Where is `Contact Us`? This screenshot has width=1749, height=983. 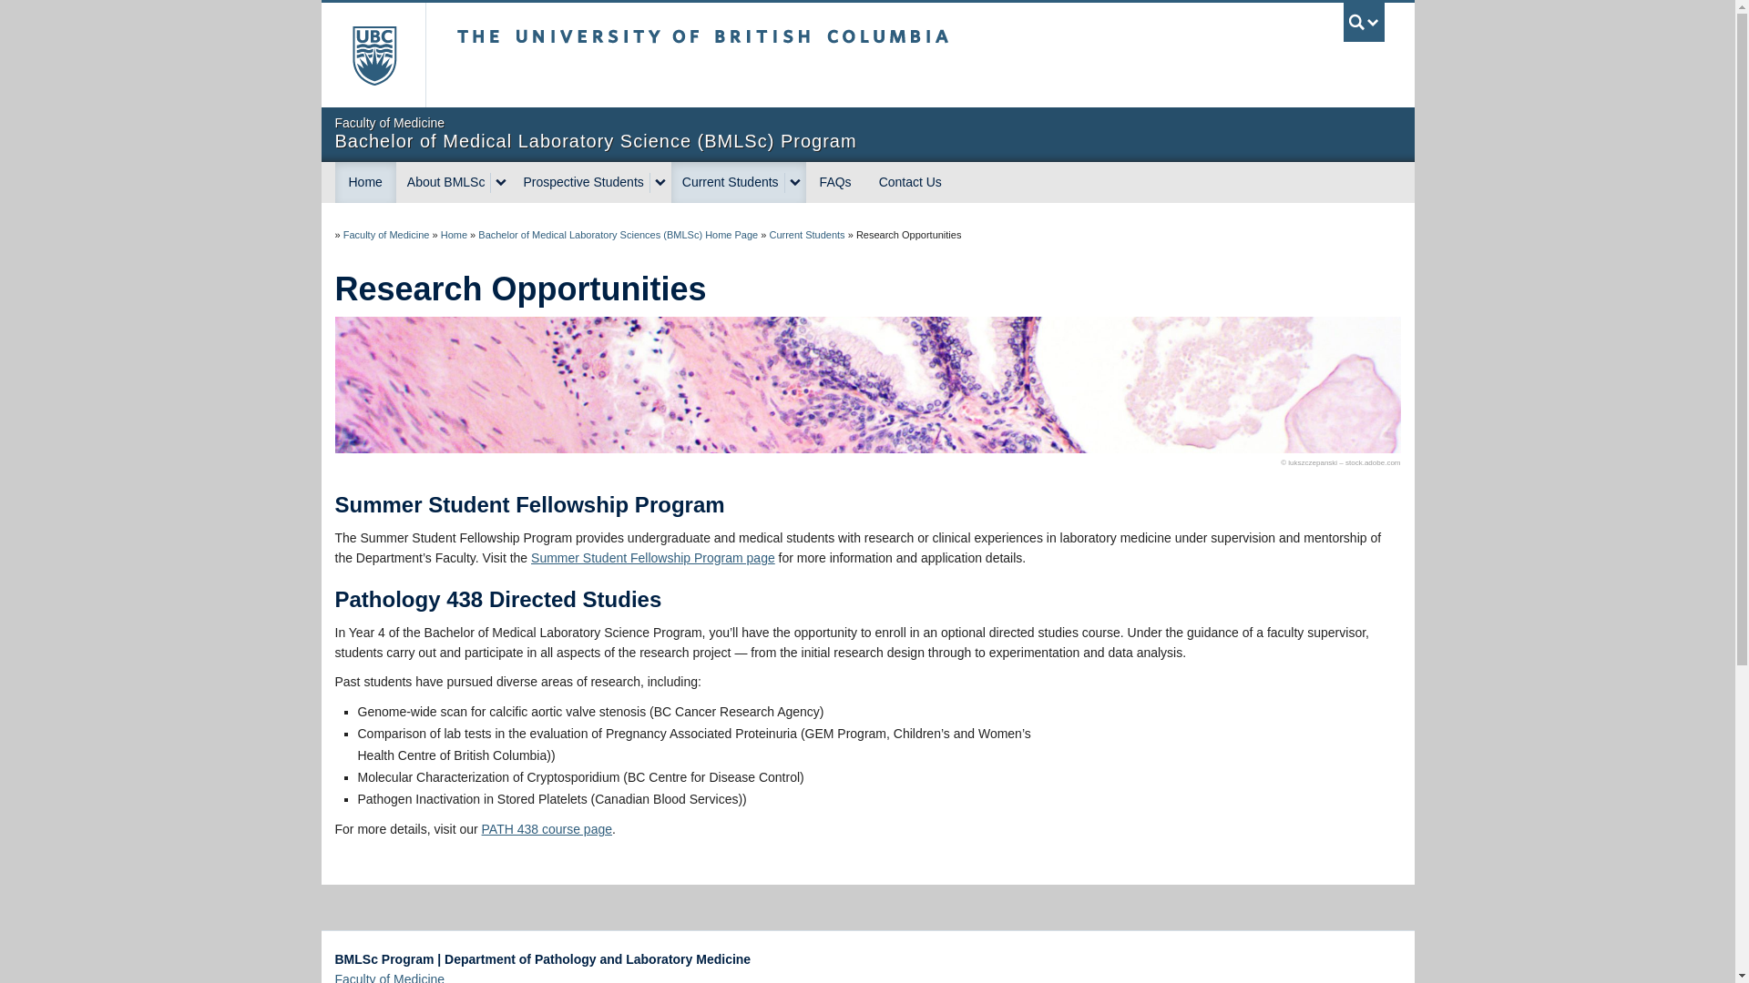
Contact Us is located at coordinates (910, 182).